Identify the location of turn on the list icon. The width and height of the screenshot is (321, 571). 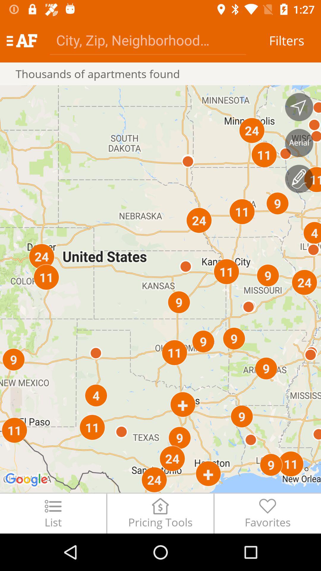
(53, 513).